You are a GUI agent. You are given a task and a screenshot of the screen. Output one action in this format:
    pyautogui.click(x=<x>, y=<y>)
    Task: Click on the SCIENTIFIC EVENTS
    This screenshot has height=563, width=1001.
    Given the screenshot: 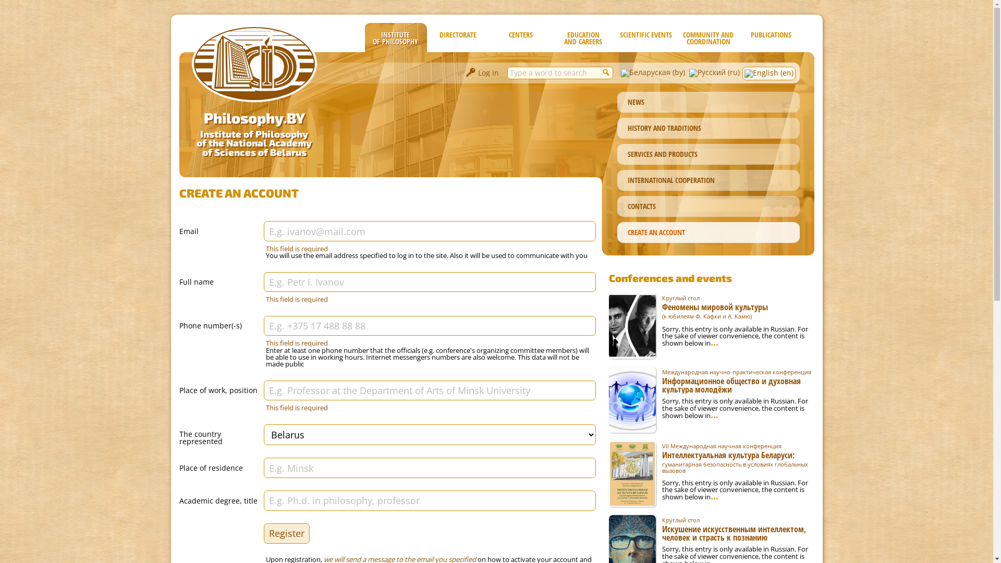 What is the action you would take?
    pyautogui.click(x=645, y=38)
    